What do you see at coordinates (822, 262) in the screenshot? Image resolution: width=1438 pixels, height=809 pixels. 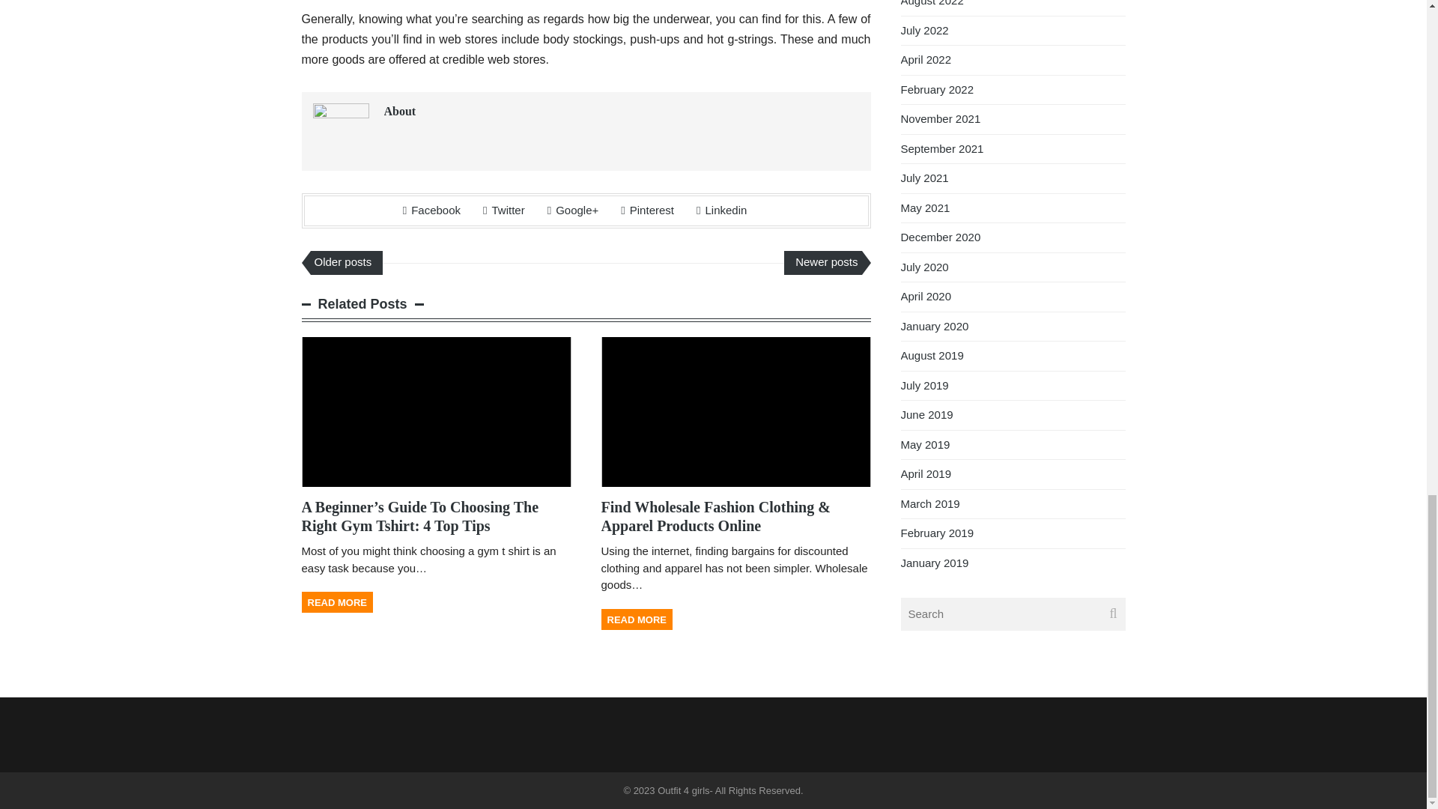 I see `Newer posts` at bounding box center [822, 262].